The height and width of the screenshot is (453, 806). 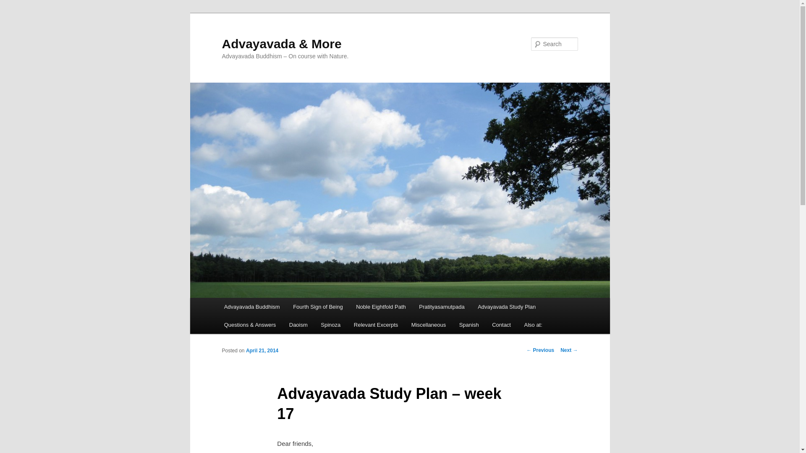 I want to click on Relevant Excerpts, so click(x=376, y=325).